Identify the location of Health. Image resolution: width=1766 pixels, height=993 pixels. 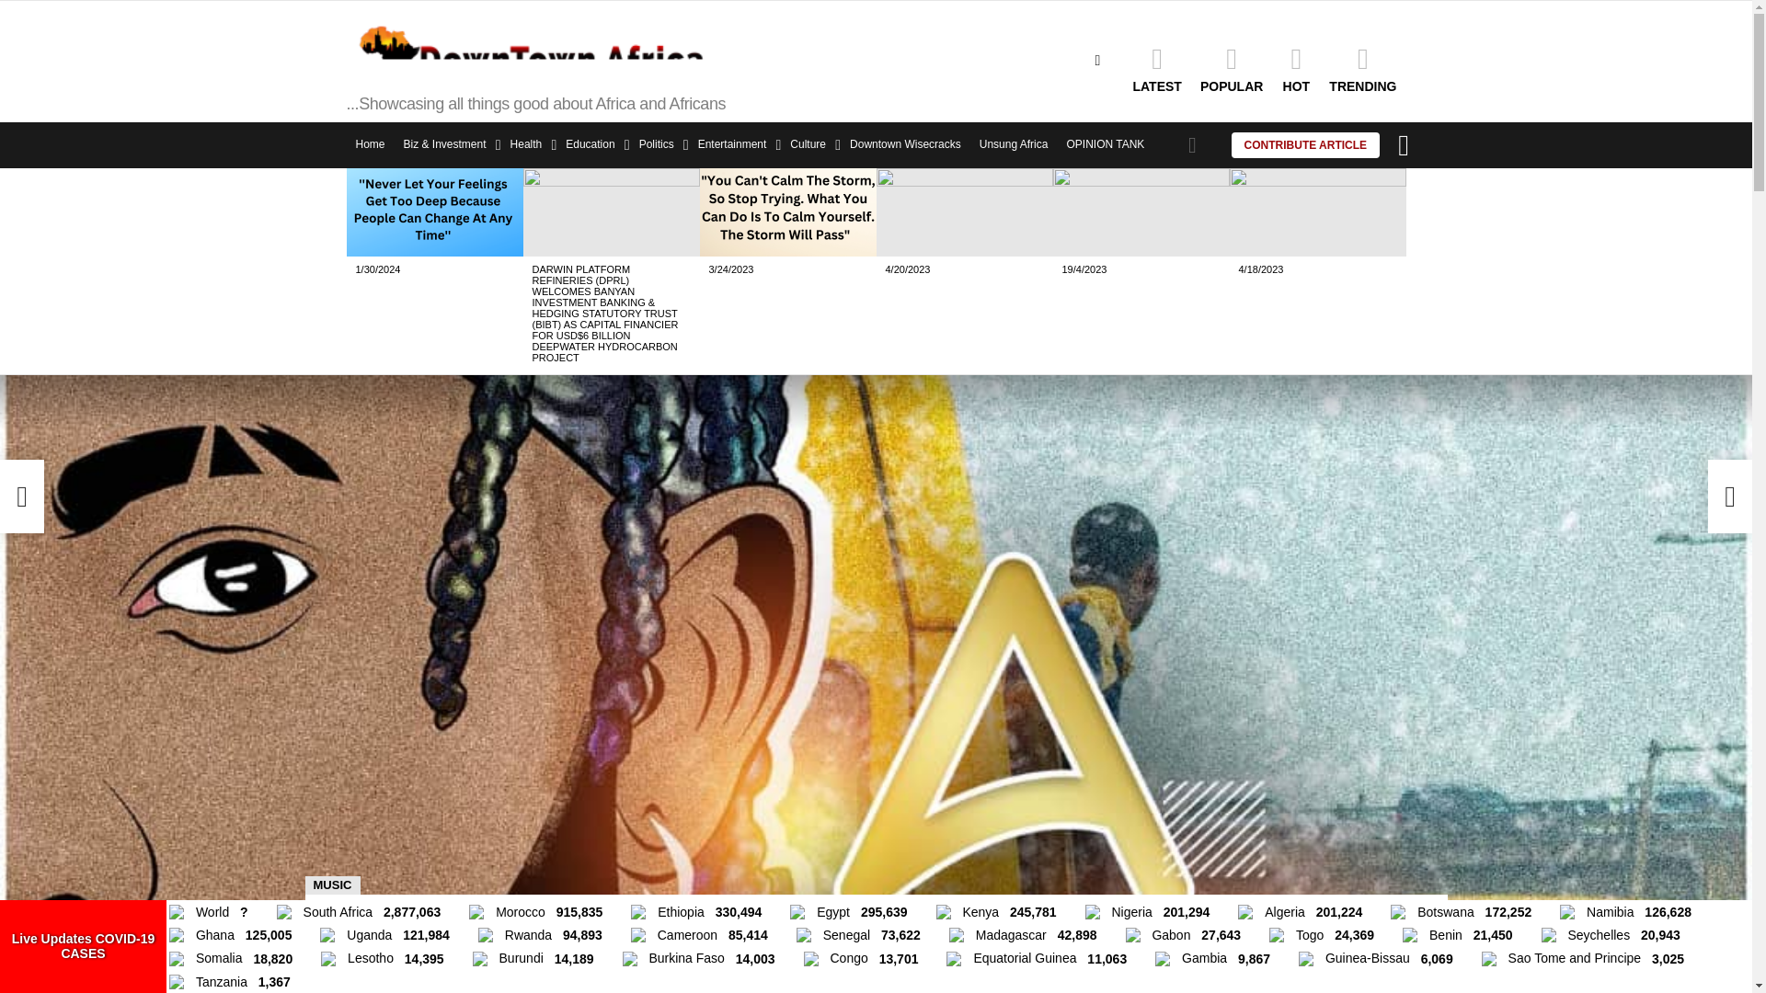
(530, 144).